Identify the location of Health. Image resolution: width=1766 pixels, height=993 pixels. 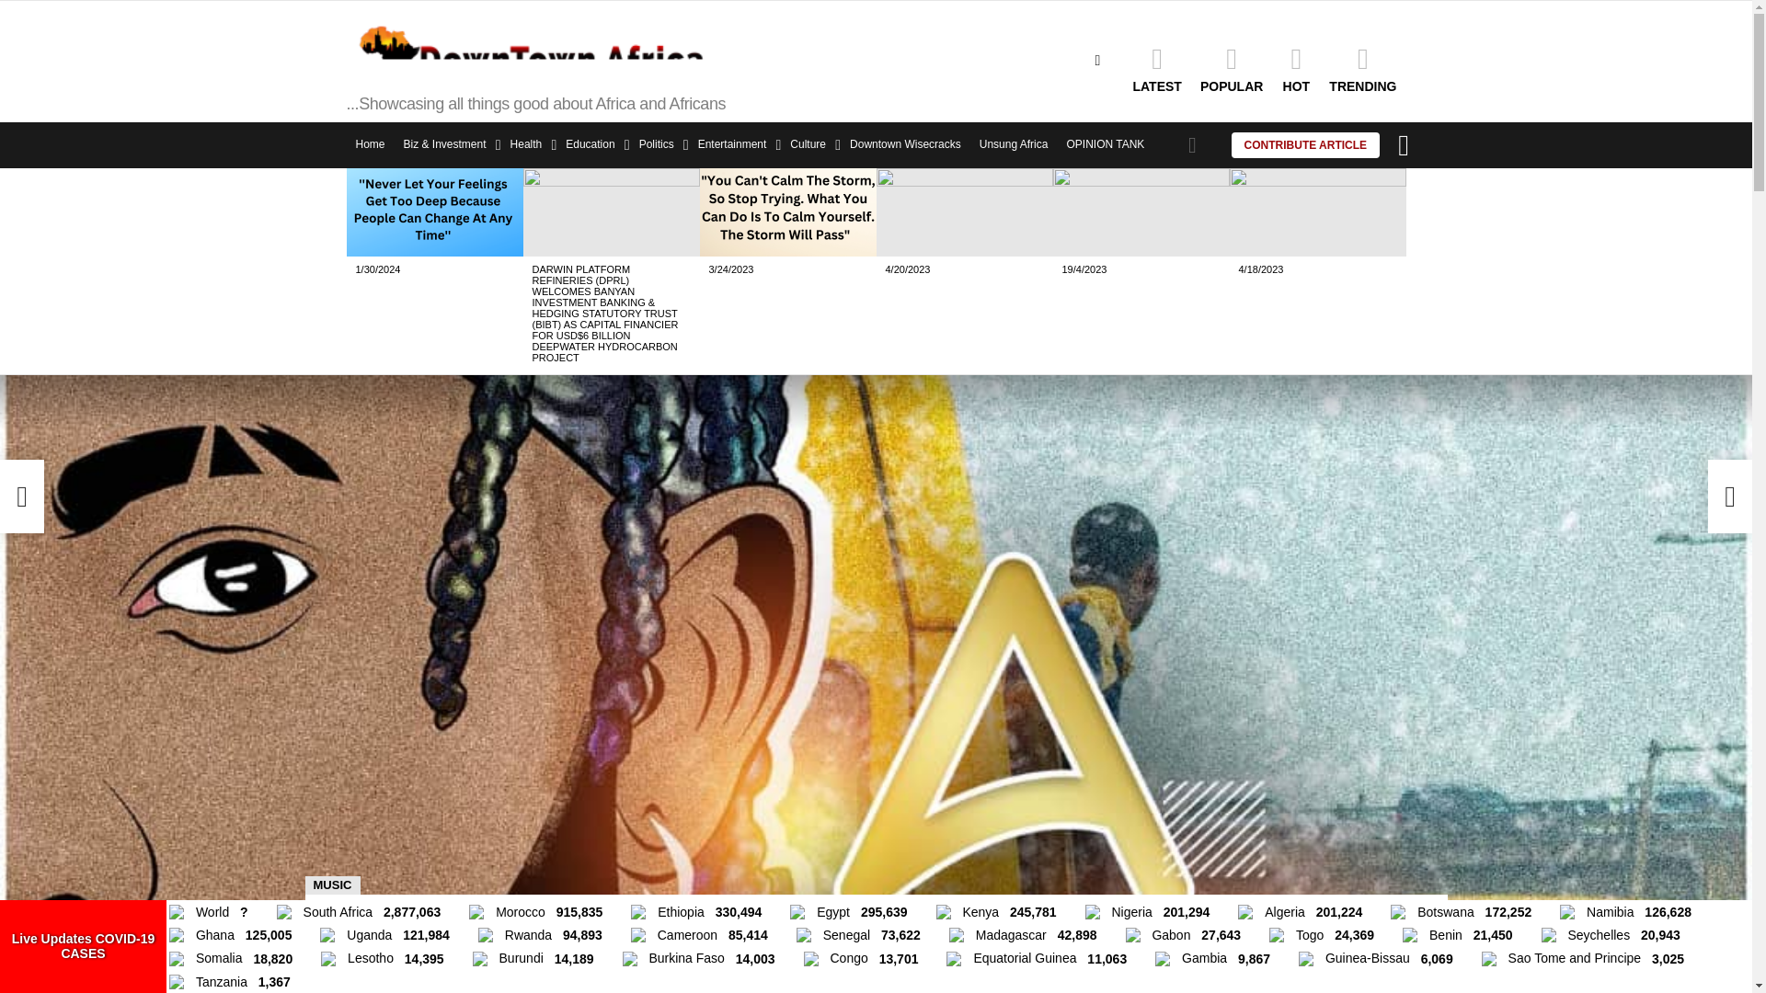
(530, 144).